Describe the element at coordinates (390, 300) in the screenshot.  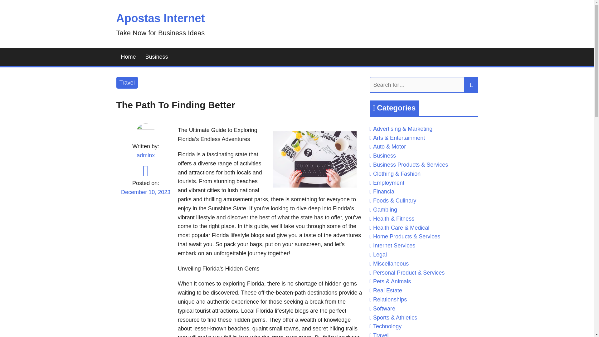
I see `Relationships` at that location.